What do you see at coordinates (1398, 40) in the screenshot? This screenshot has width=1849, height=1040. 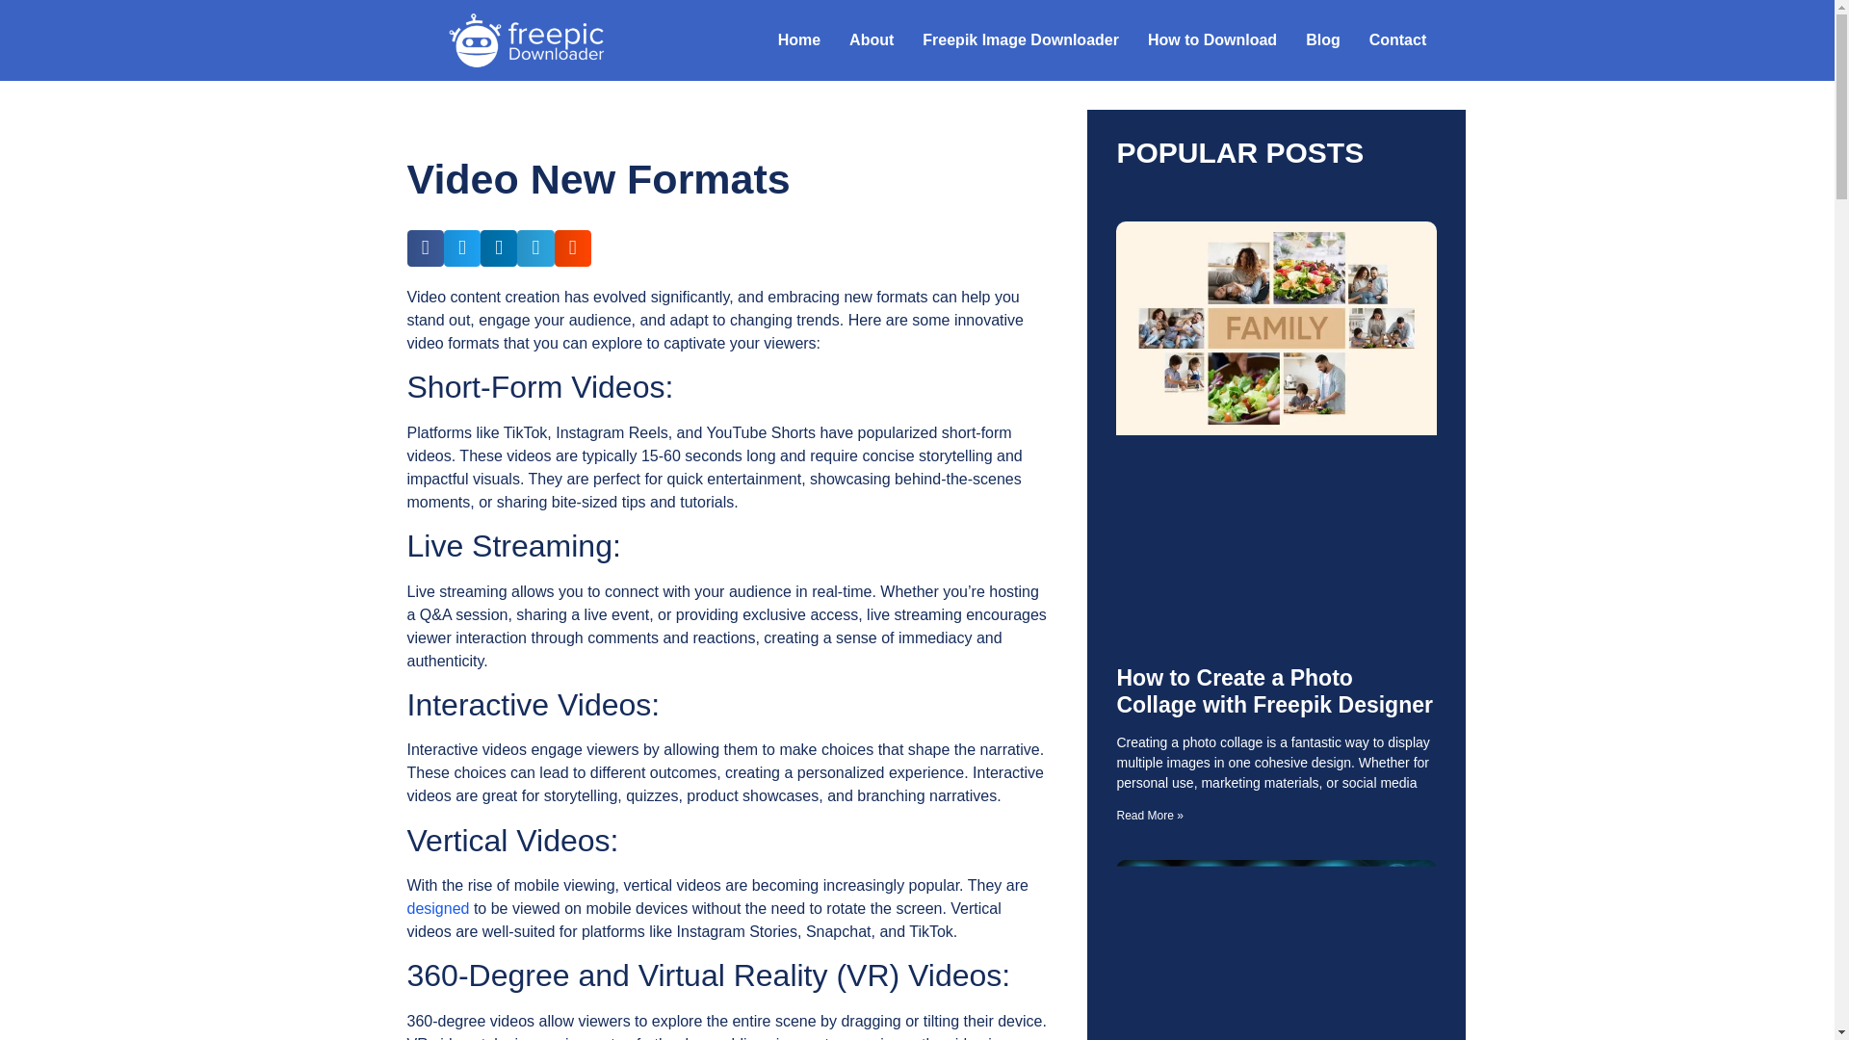 I see `Contact` at bounding box center [1398, 40].